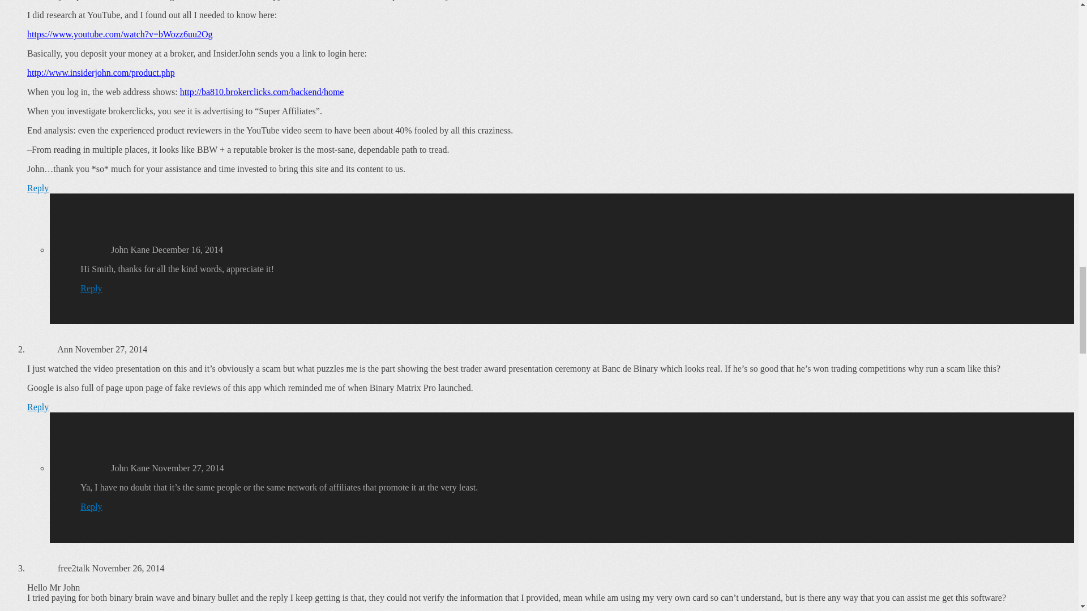 This screenshot has height=611, width=1087. What do you see at coordinates (91, 506) in the screenshot?
I see `Reply` at bounding box center [91, 506].